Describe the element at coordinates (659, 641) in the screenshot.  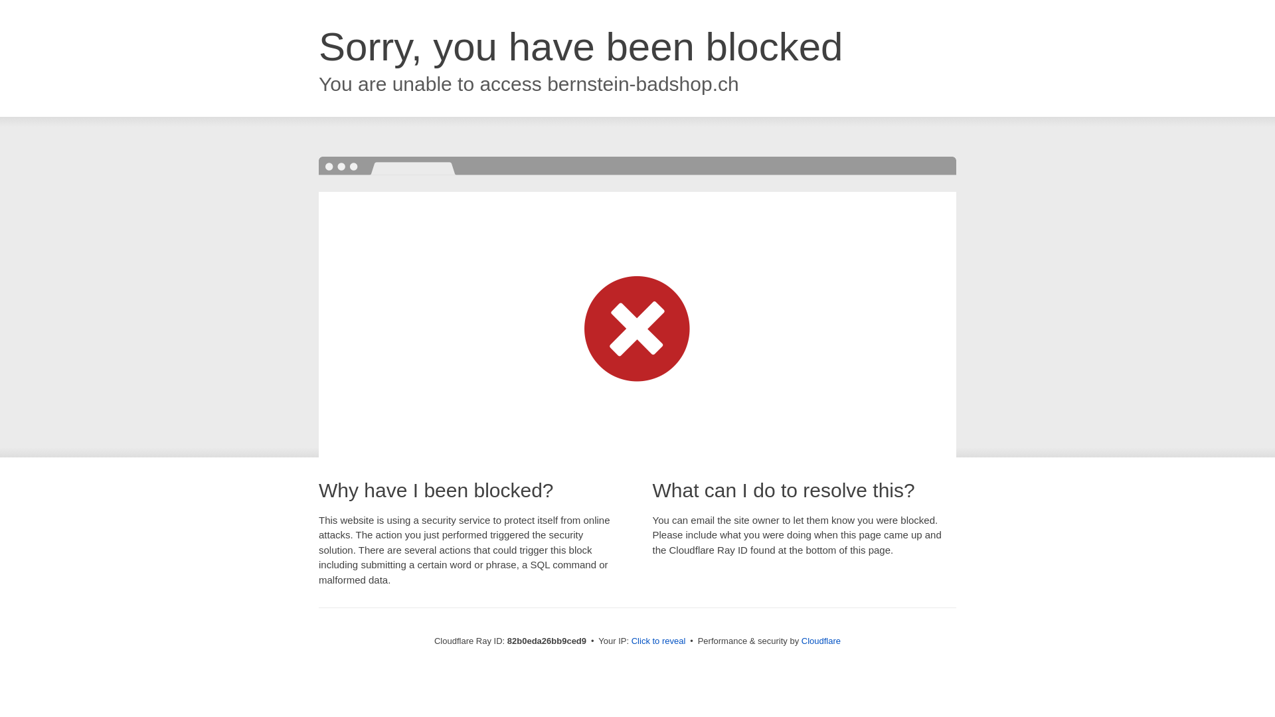
I see `Click to reveal` at that location.